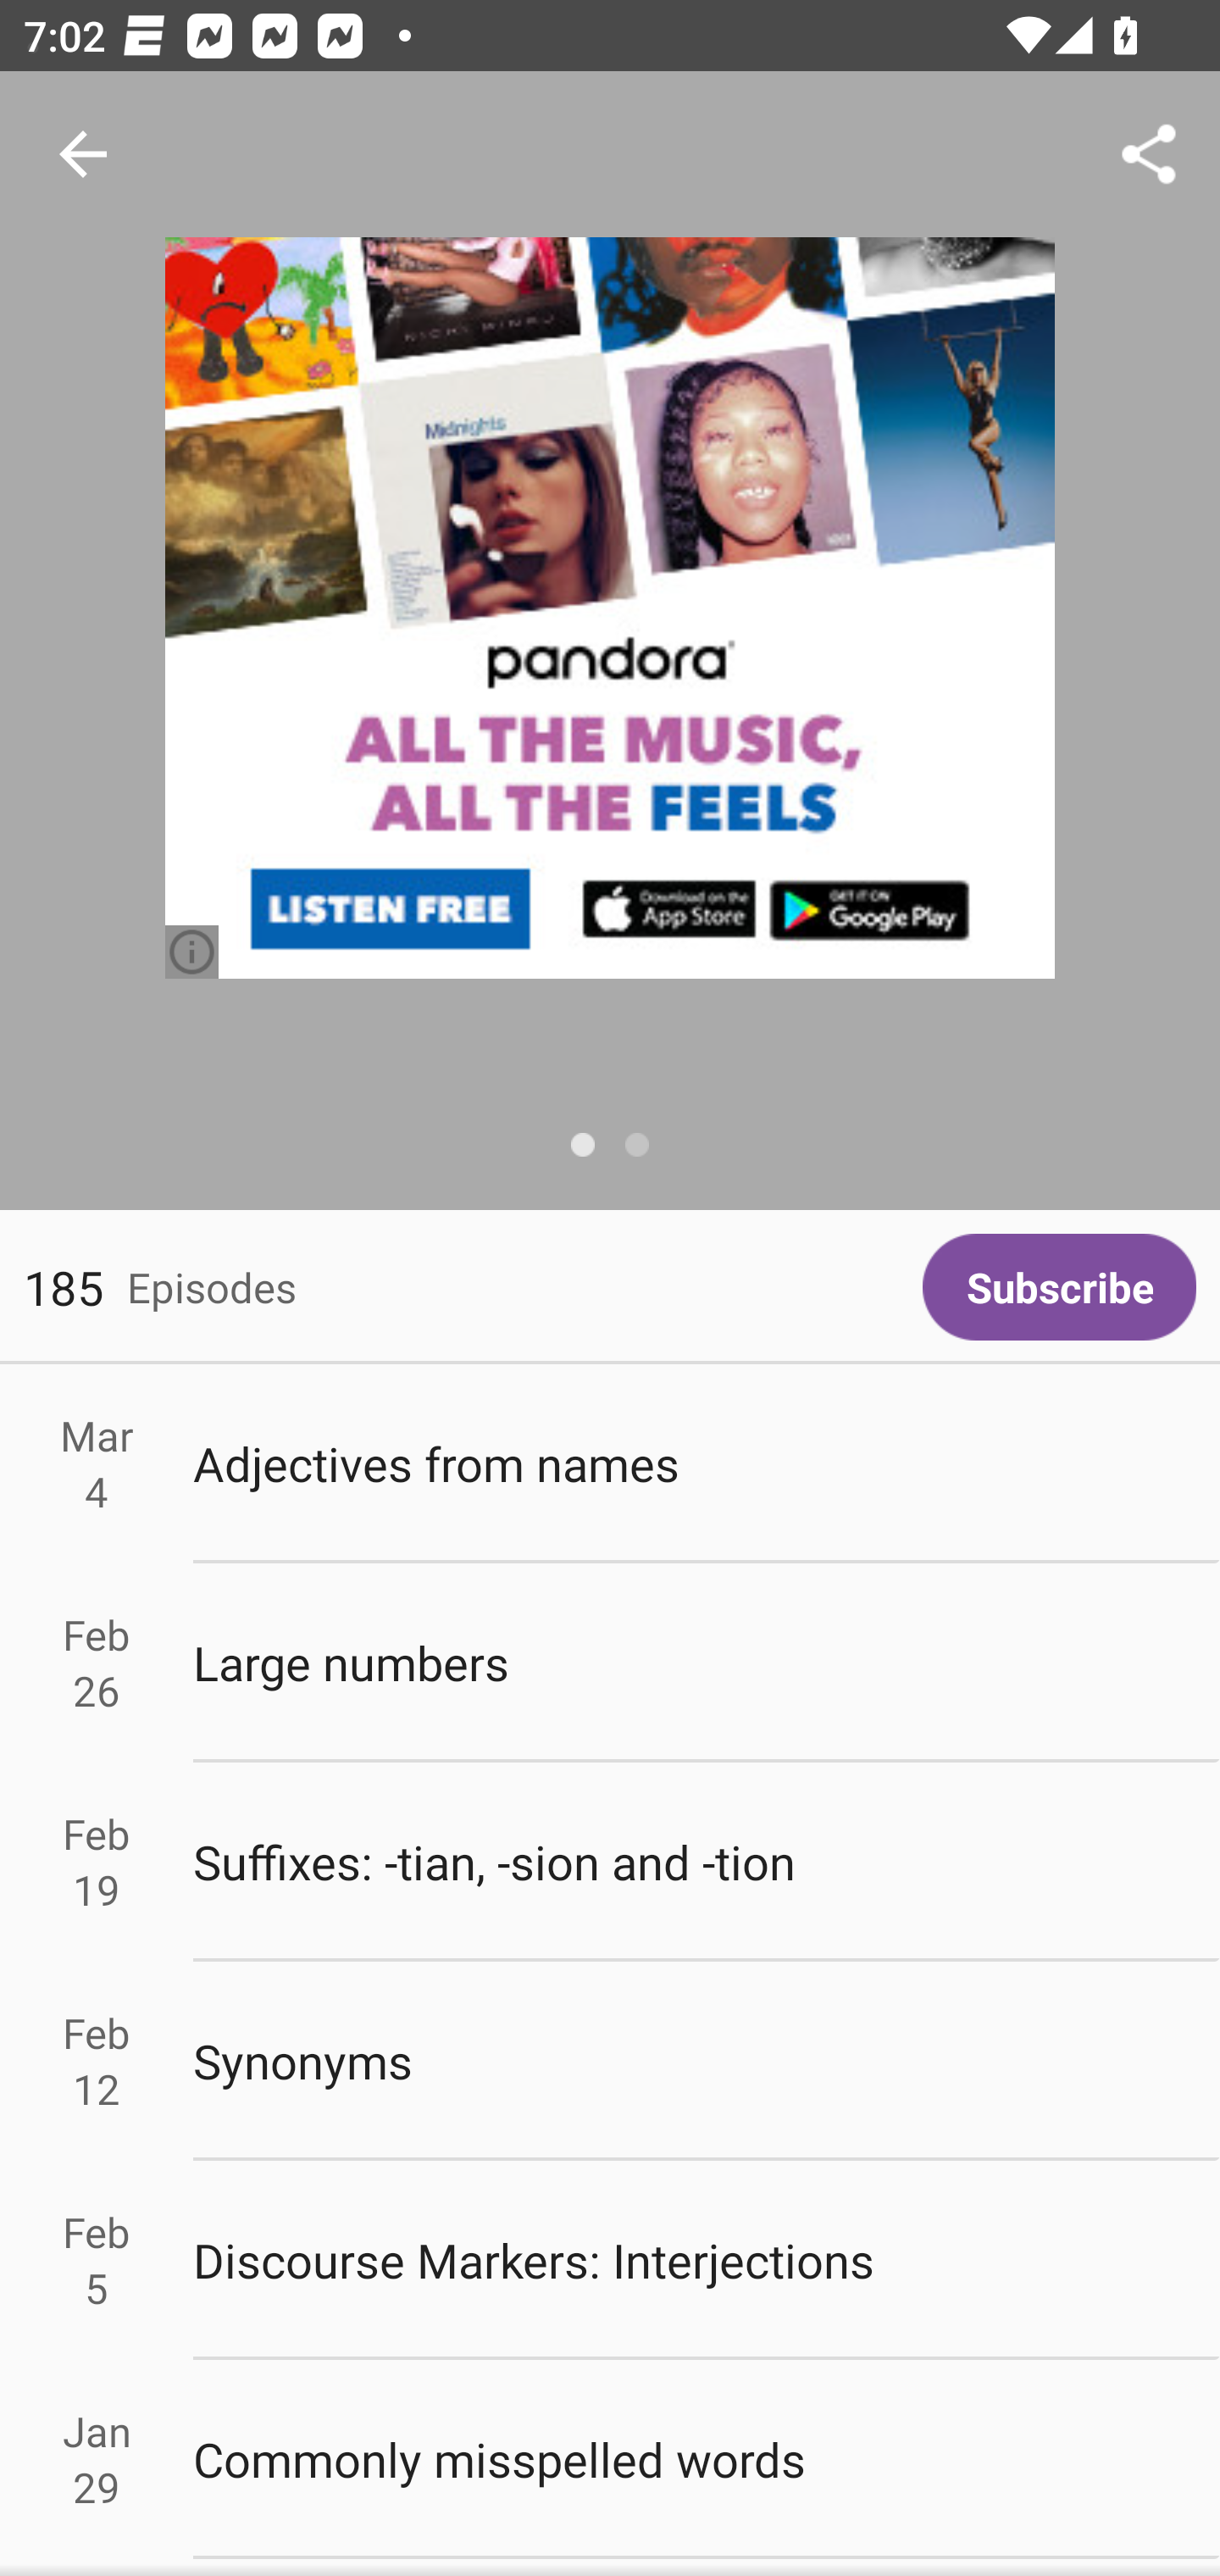 The width and height of the screenshot is (1220, 2576). I want to click on Jan 29 Commonly misspelled words, so click(610, 2458).